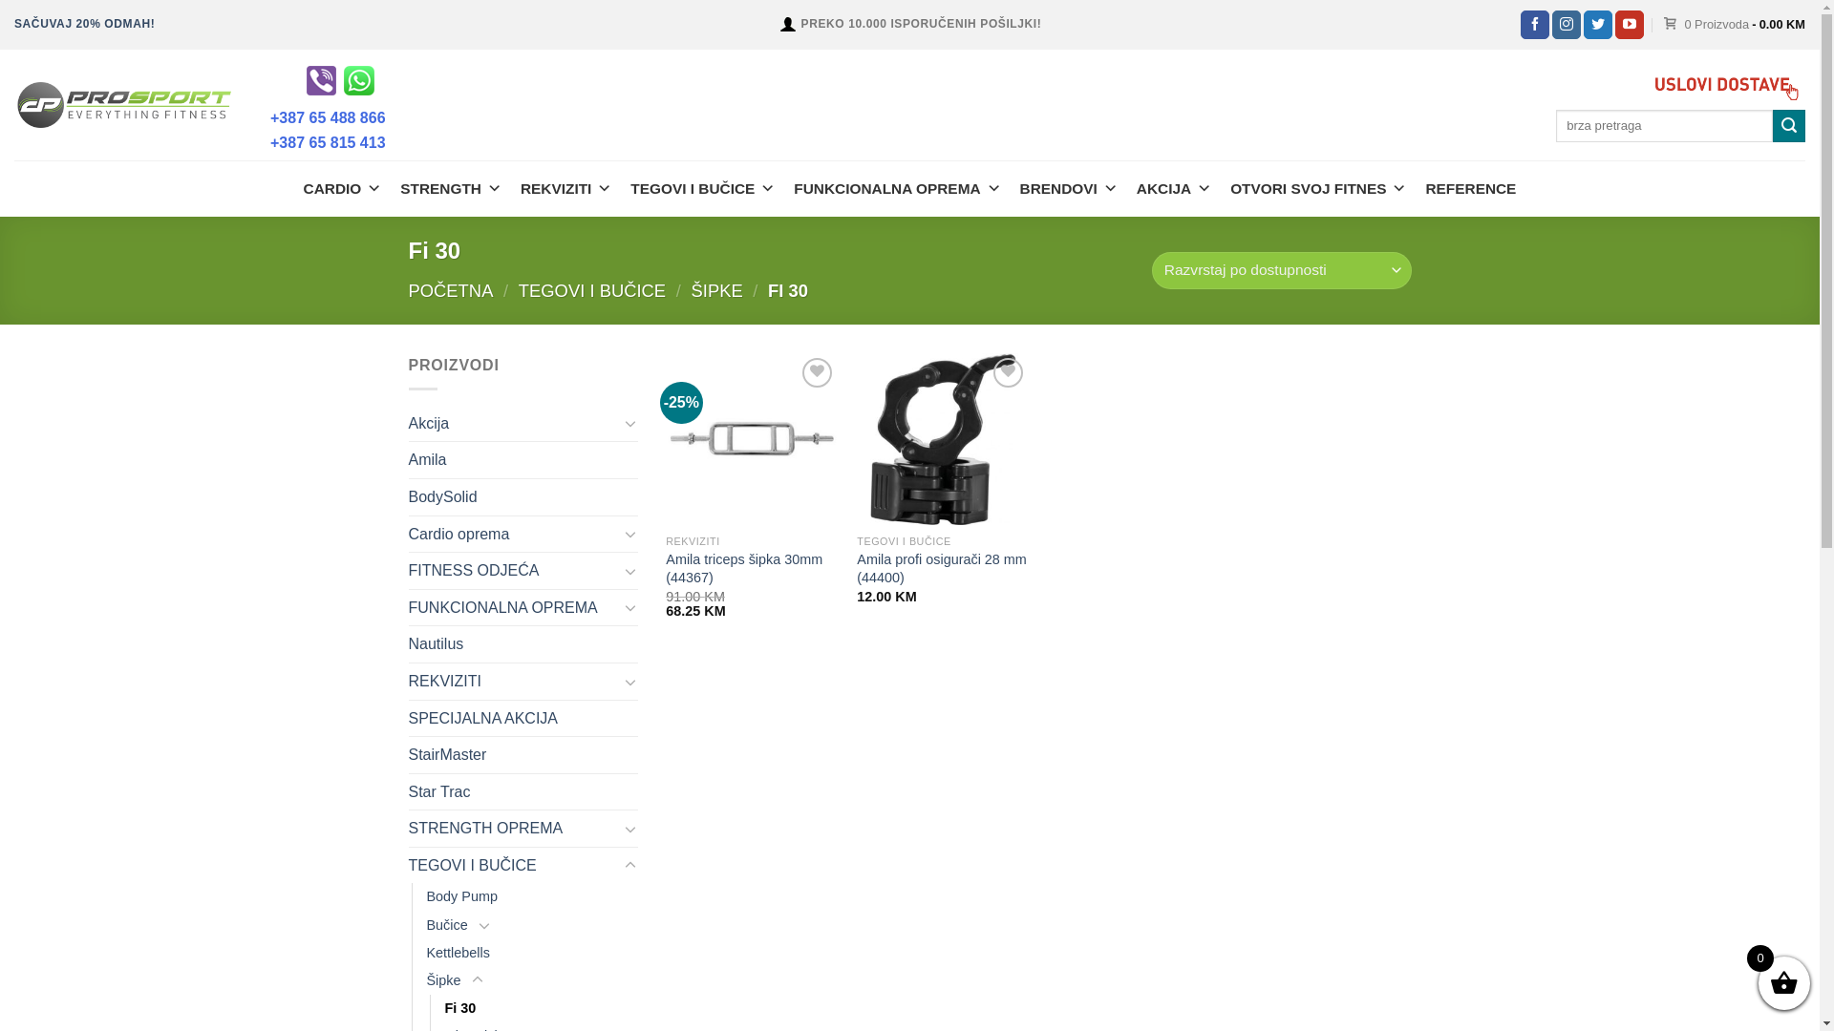 The width and height of the screenshot is (1834, 1031). I want to click on Cardio oprema, so click(514, 535).